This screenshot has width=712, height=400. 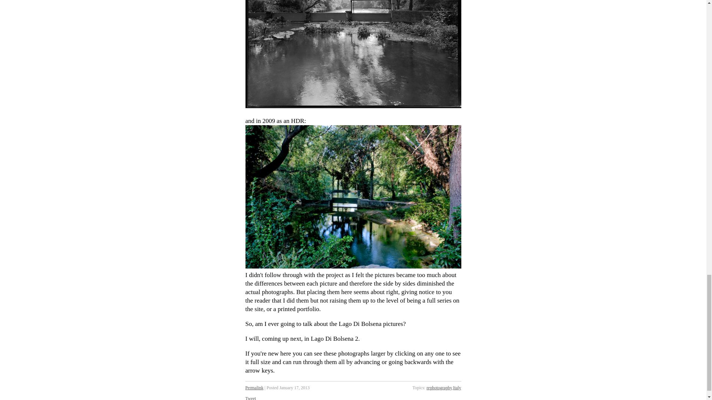 What do you see at coordinates (254, 388) in the screenshot?
I see `Permalink` at bounding box center [254, 388].